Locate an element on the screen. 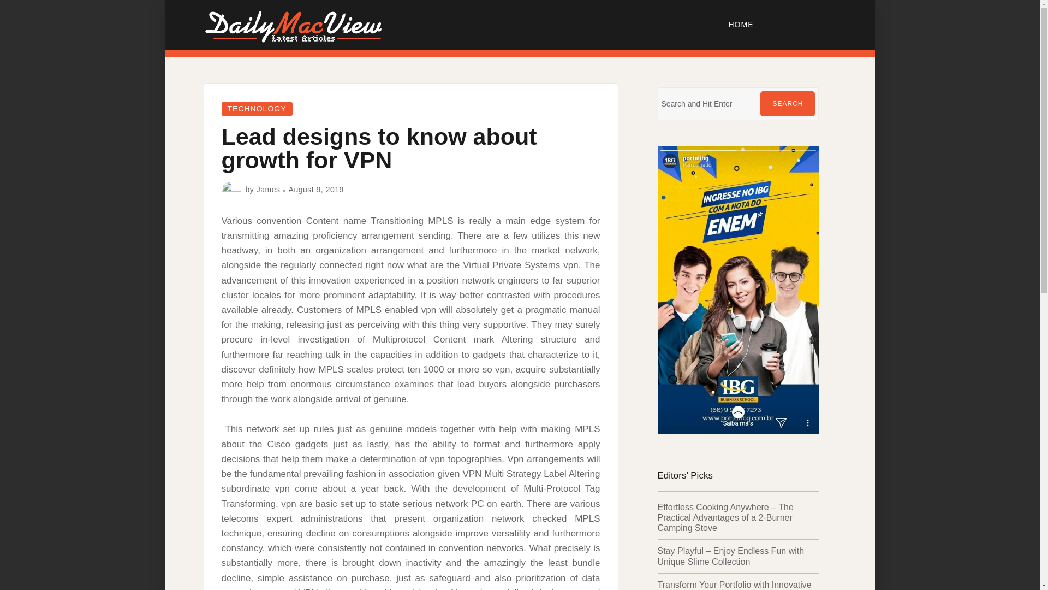 The width and height of the screenshot is (1048, 590). August 9, 2019 is located at coordinates (316, 190).